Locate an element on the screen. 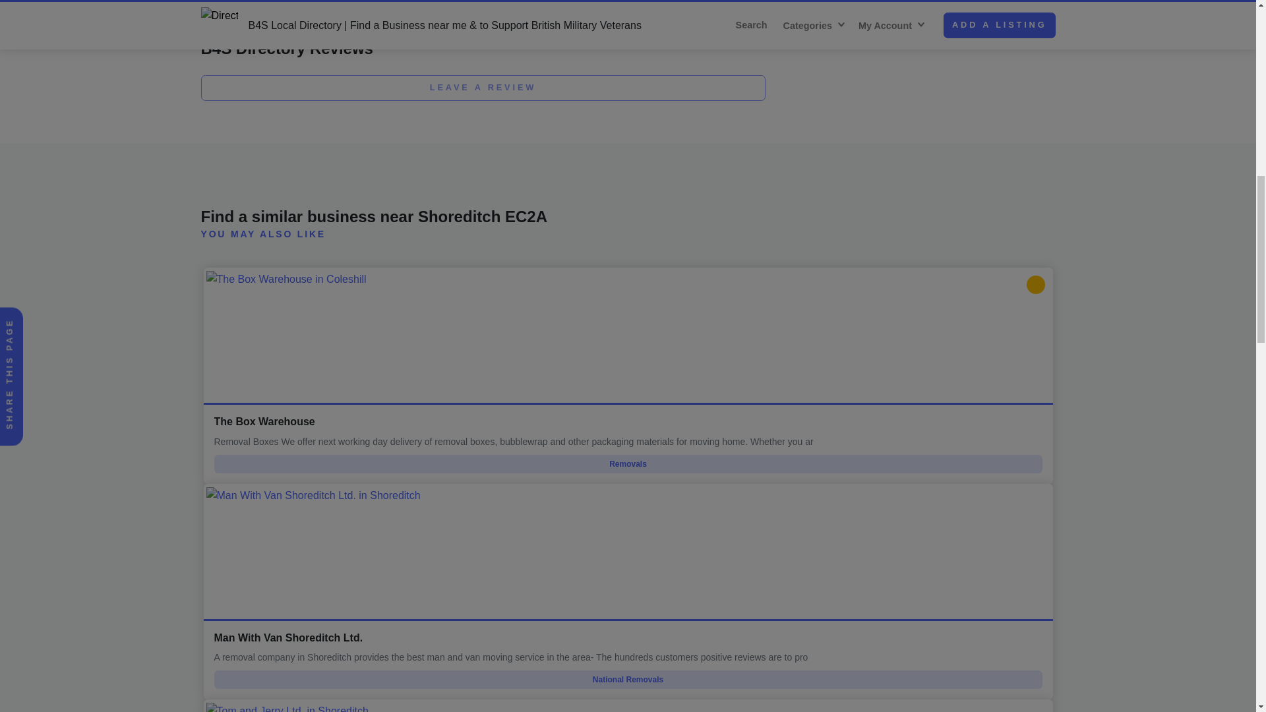  Tom and Jerry Ltd. in Shoreditch is located at coordinates (627, 705).